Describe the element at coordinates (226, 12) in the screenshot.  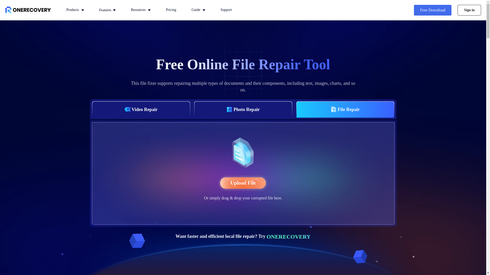
I see `Support` at that location.